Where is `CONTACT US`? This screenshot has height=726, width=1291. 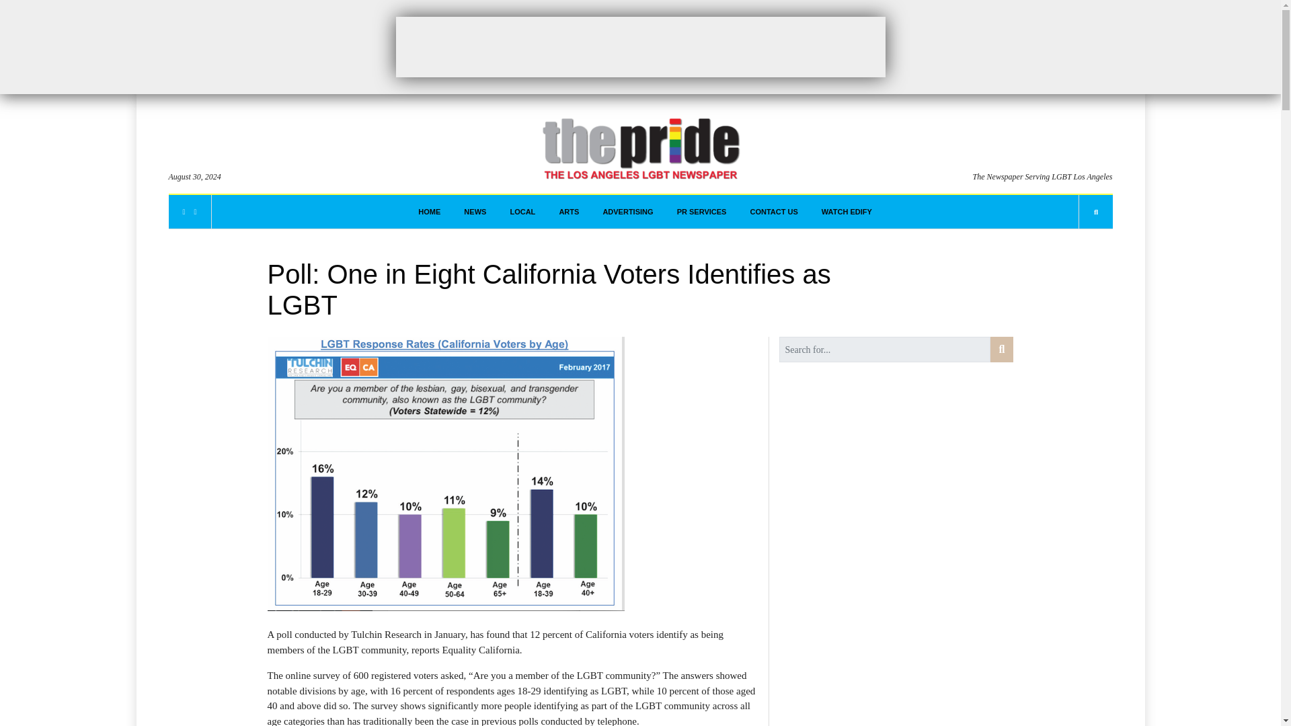 CONTACT US is located at coordinates (773, 212).